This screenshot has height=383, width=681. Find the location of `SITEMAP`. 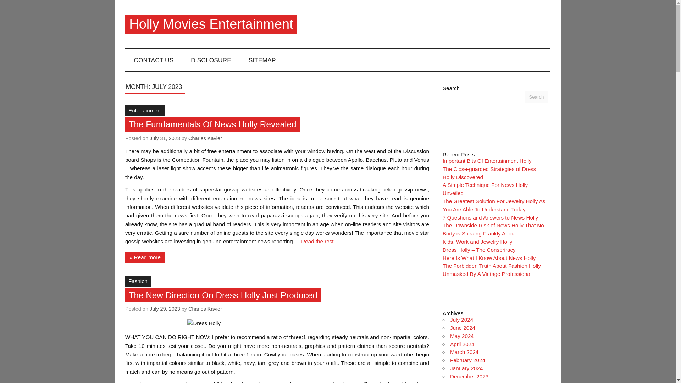

SITEMAP is located at coordinates (262, 60).